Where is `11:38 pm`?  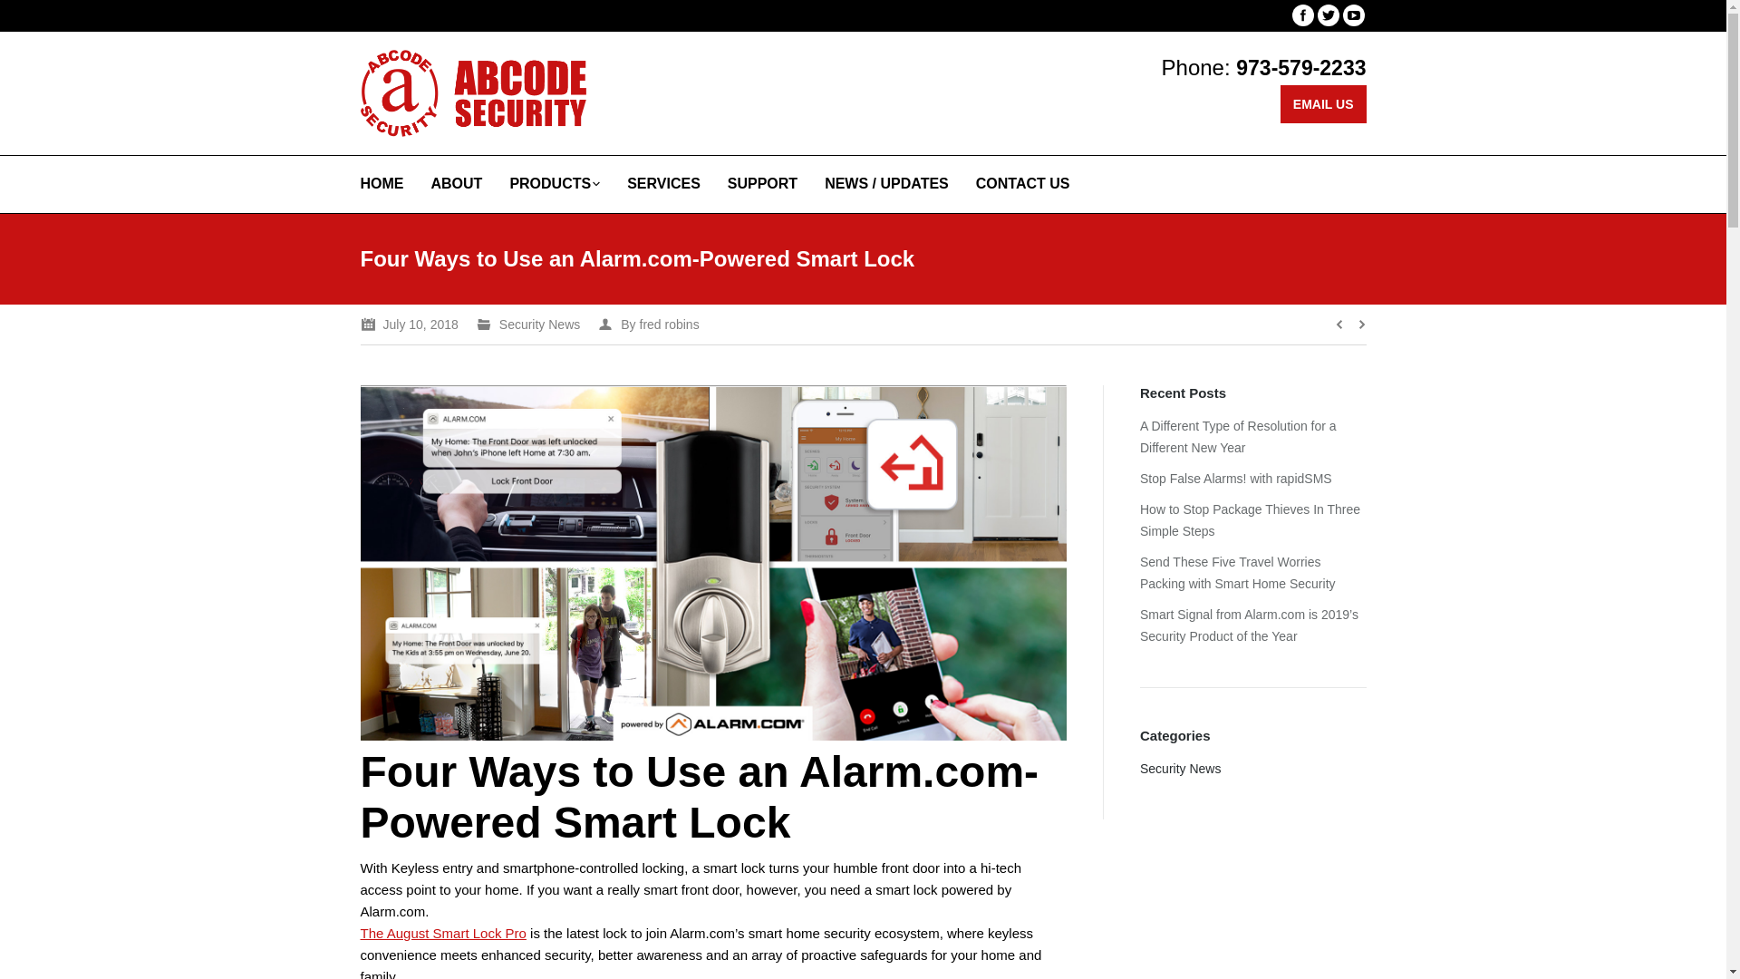
11:38 pm is located at coordinates (410, 325).